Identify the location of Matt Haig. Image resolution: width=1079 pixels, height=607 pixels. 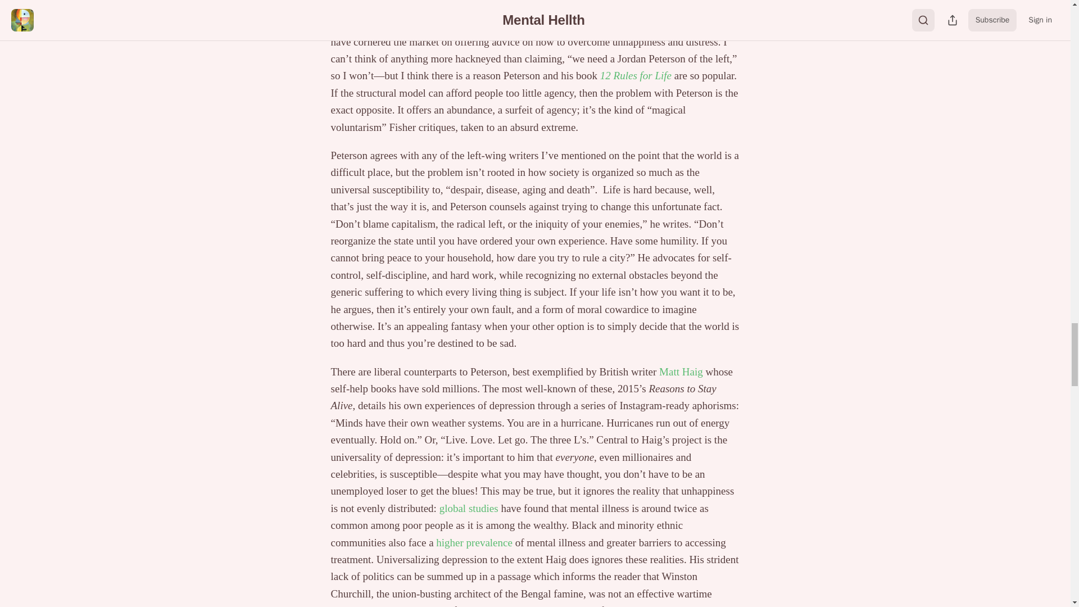
(681, 372).